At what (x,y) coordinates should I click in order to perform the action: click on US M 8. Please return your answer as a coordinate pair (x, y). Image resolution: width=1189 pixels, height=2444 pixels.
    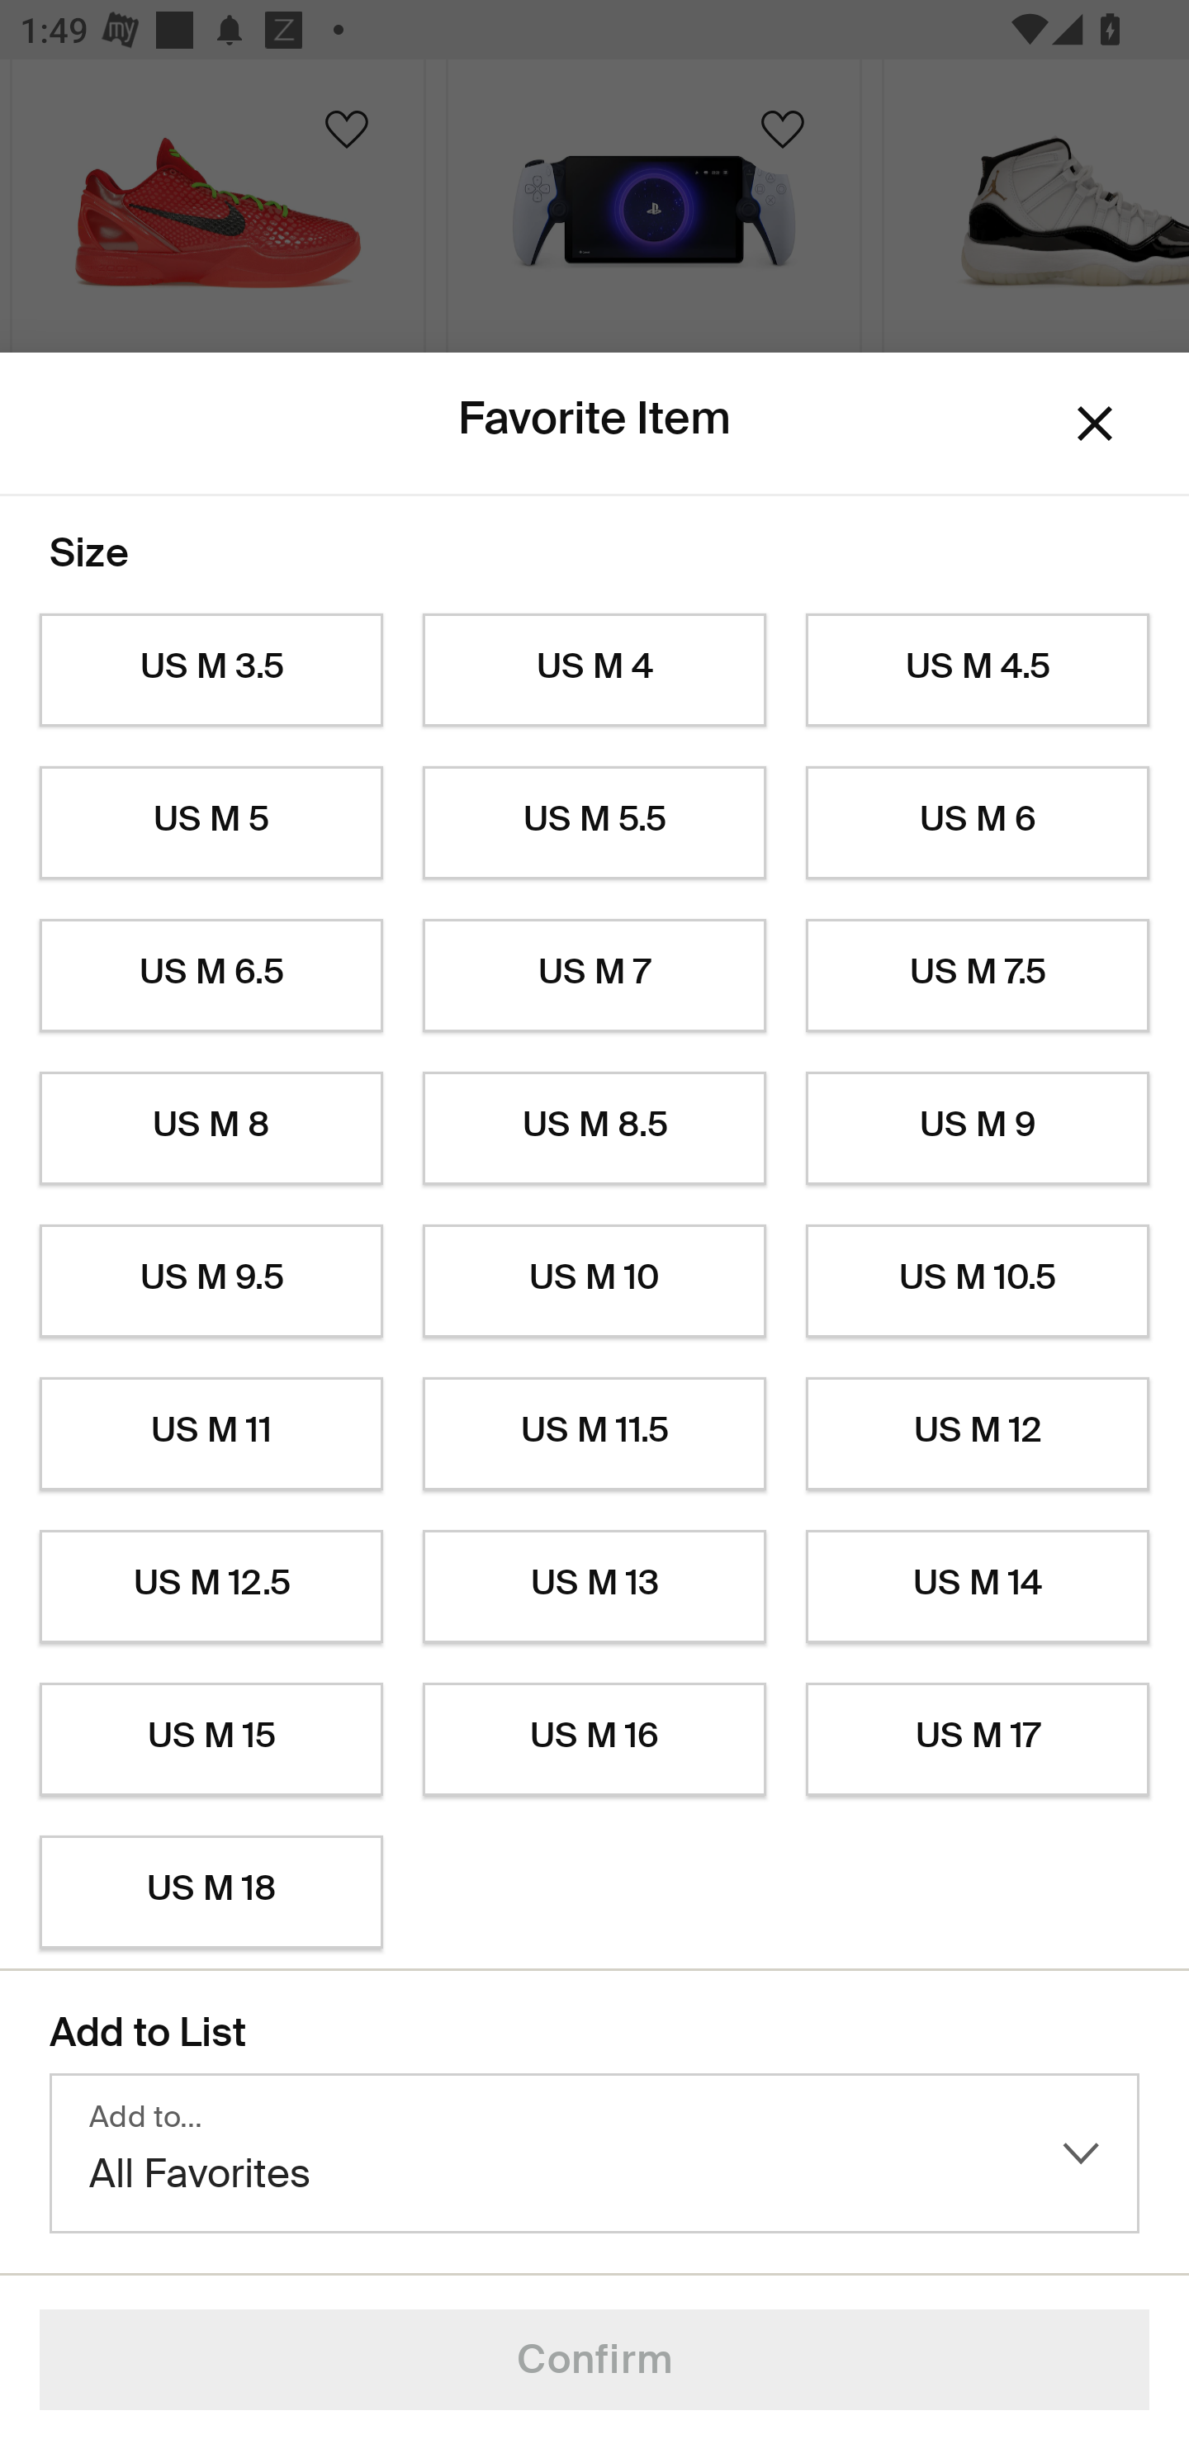
    Looking at the image, I should click on (211, 1129).